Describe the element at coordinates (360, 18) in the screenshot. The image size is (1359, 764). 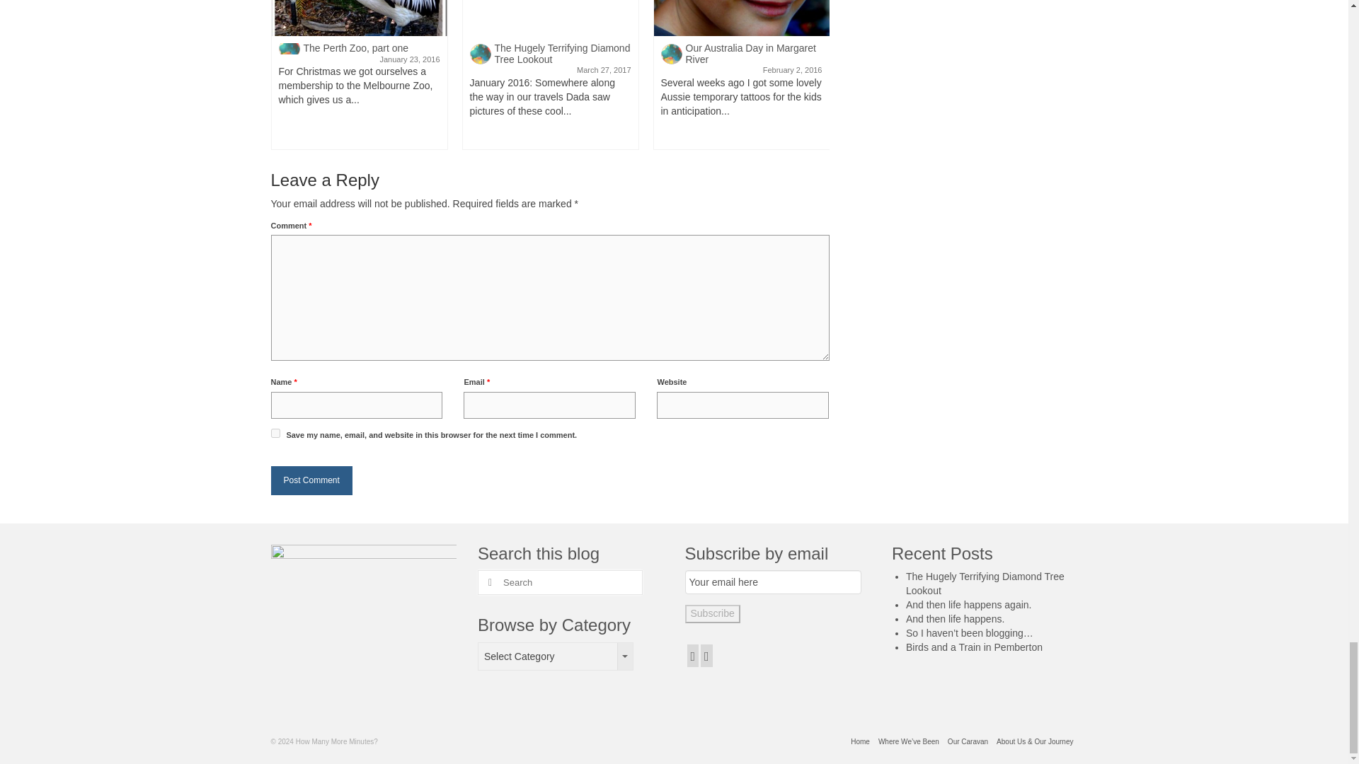
I see `The Perth Zoo, part one` at that location.